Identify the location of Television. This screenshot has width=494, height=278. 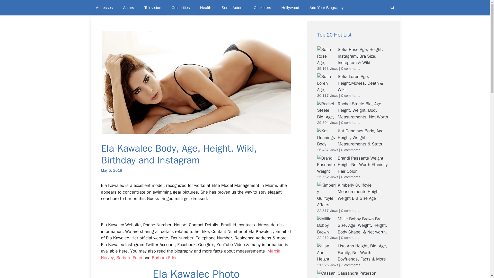
(153, 8).